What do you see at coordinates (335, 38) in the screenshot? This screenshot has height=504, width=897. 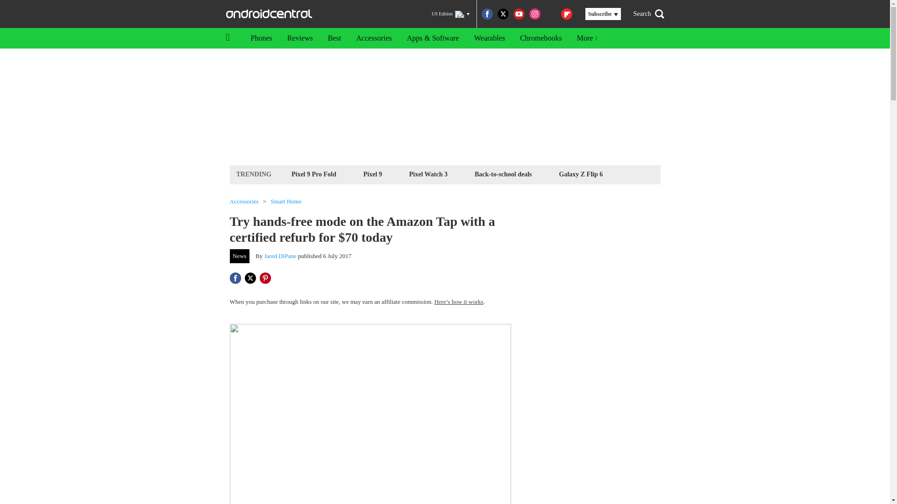 I see `Best` at bounding box center [335, 38].